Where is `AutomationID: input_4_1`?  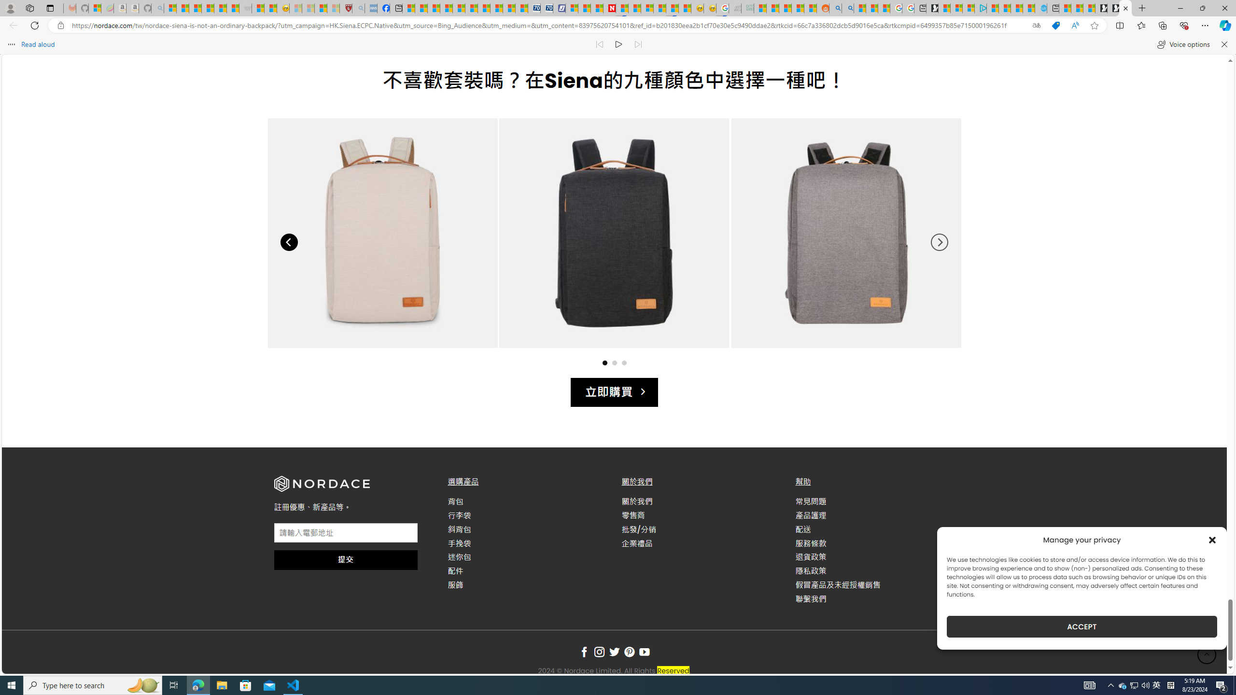 AutomationID: input_4_1 is located at coordinates (345, 533).